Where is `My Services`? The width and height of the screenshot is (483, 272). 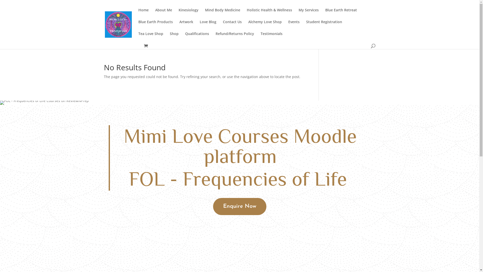 My Services is located at coordinates (308, 14).